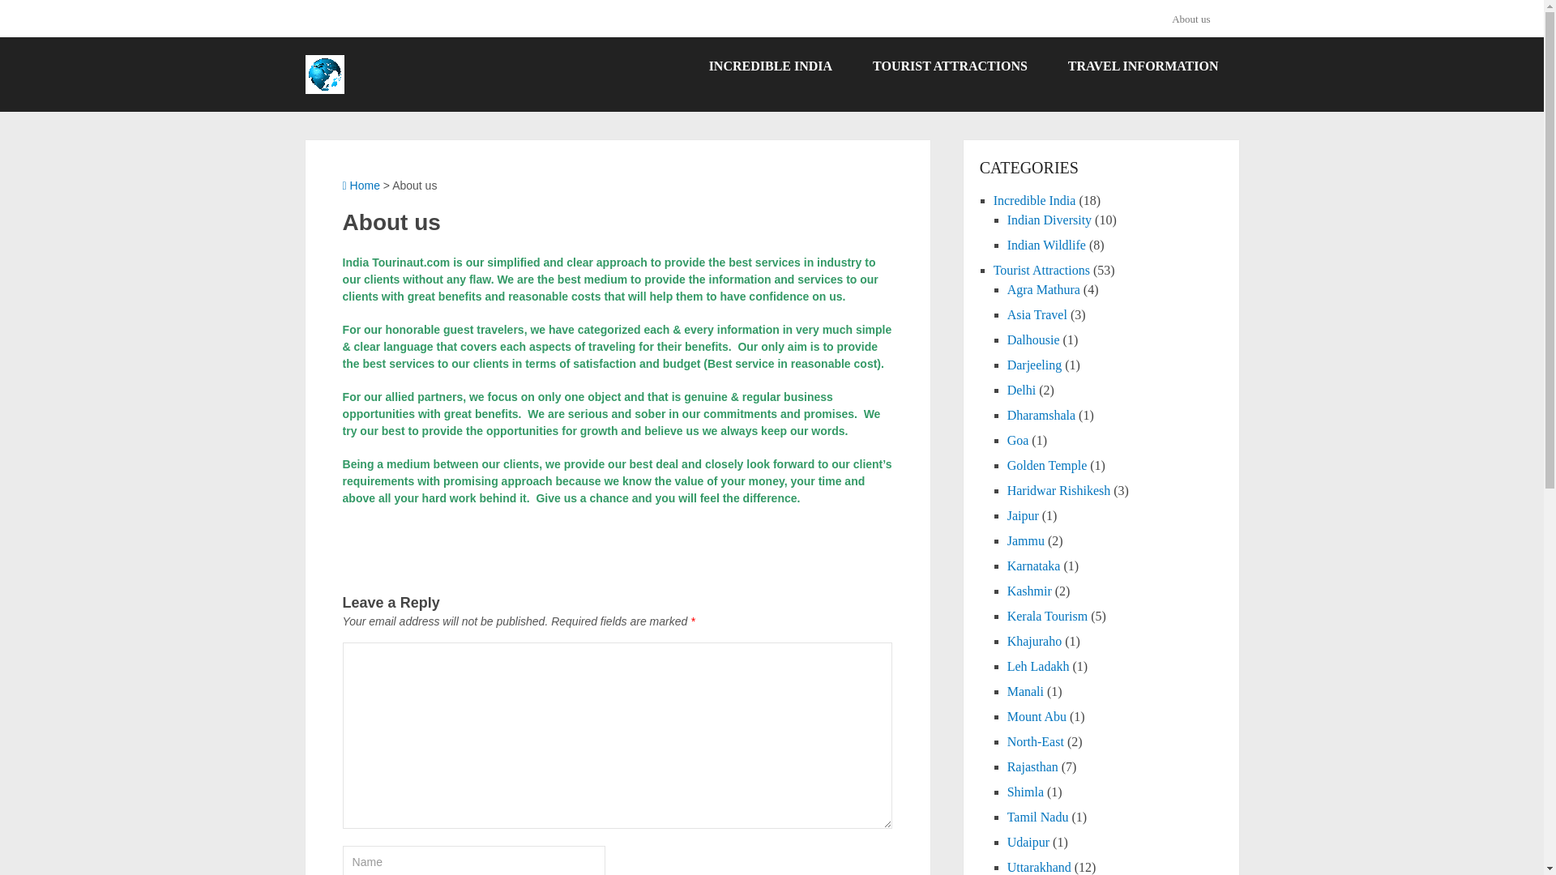 This screenshot has width=1556, height=875. What do you see at coordinates (361, 185) in the screenshot?
I see ` Home` at bounding box center [361, 185].